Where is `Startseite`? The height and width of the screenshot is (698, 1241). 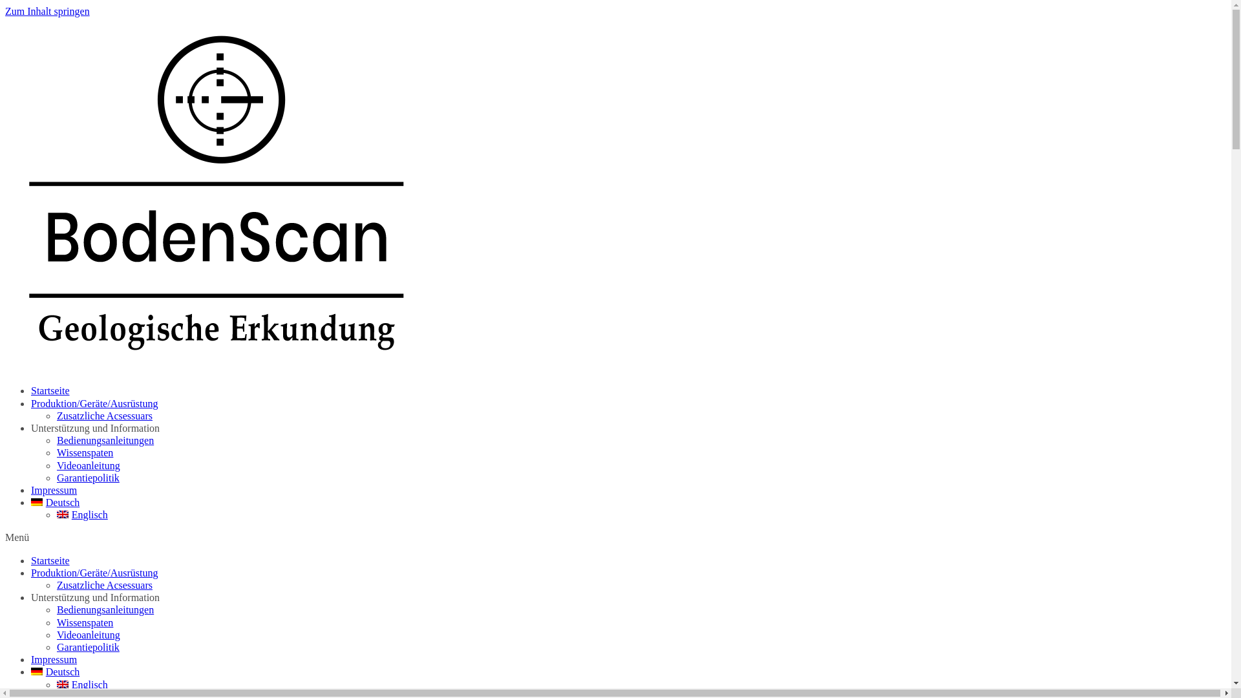
Startseite is located at coordinates (50, 561).